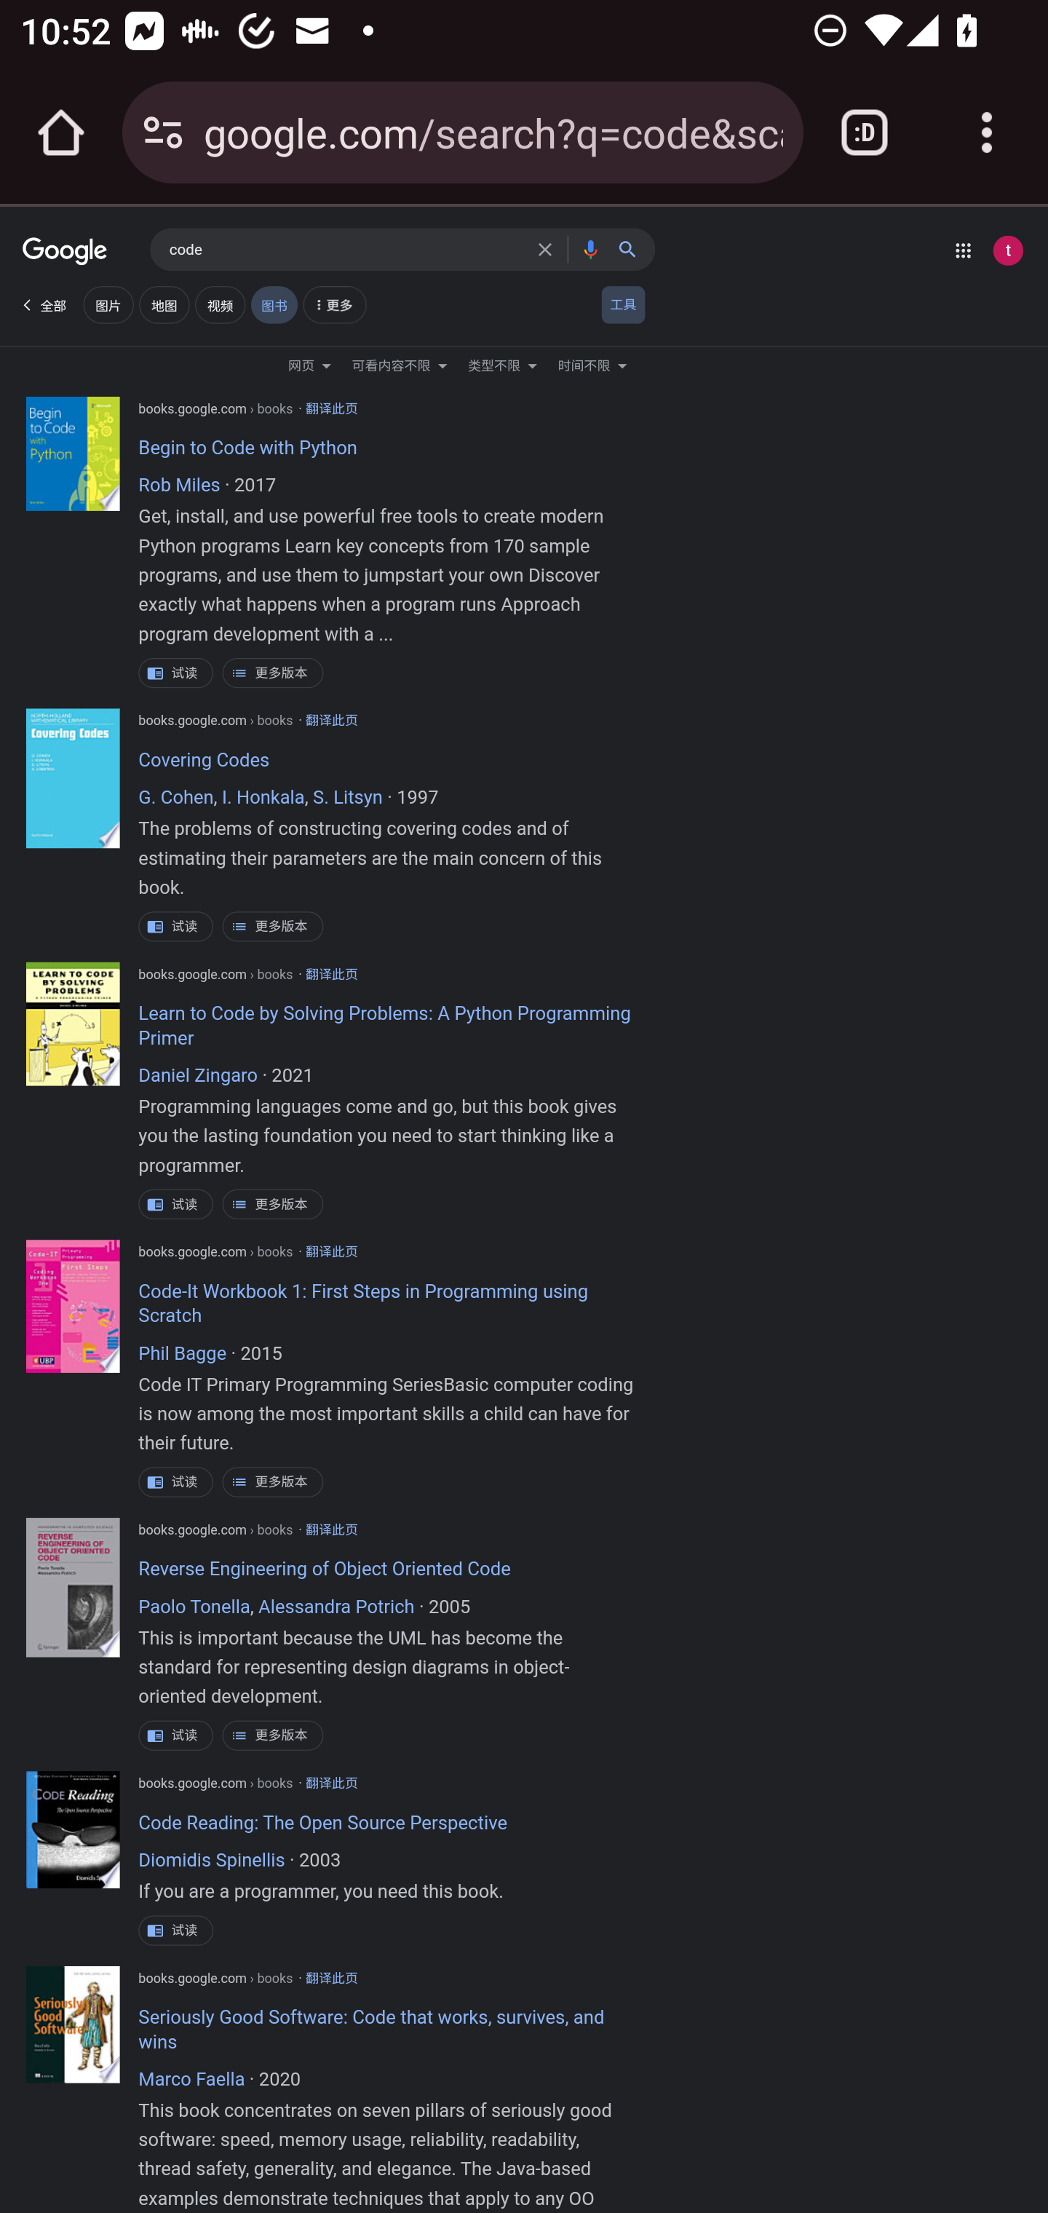 This screenshot has width=1048, height=2213. I want to click on I. Honkala, so click(262, 799).